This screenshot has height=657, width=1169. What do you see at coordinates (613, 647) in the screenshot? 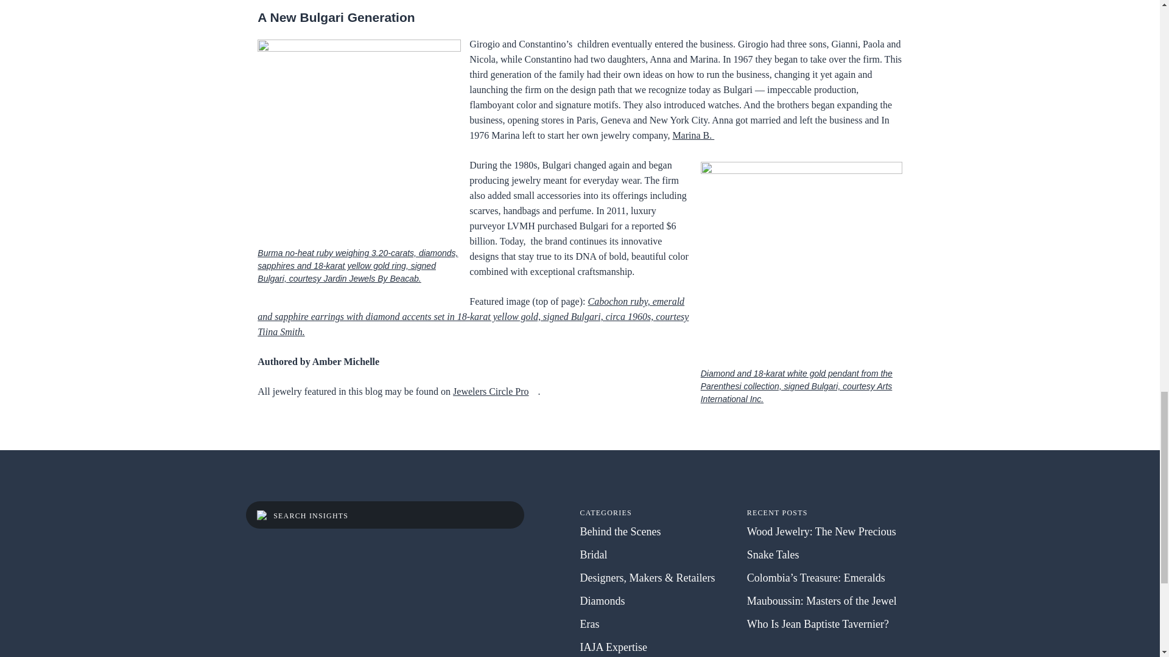
I see `IAJA Expertise` at bounding box center [613, 647].